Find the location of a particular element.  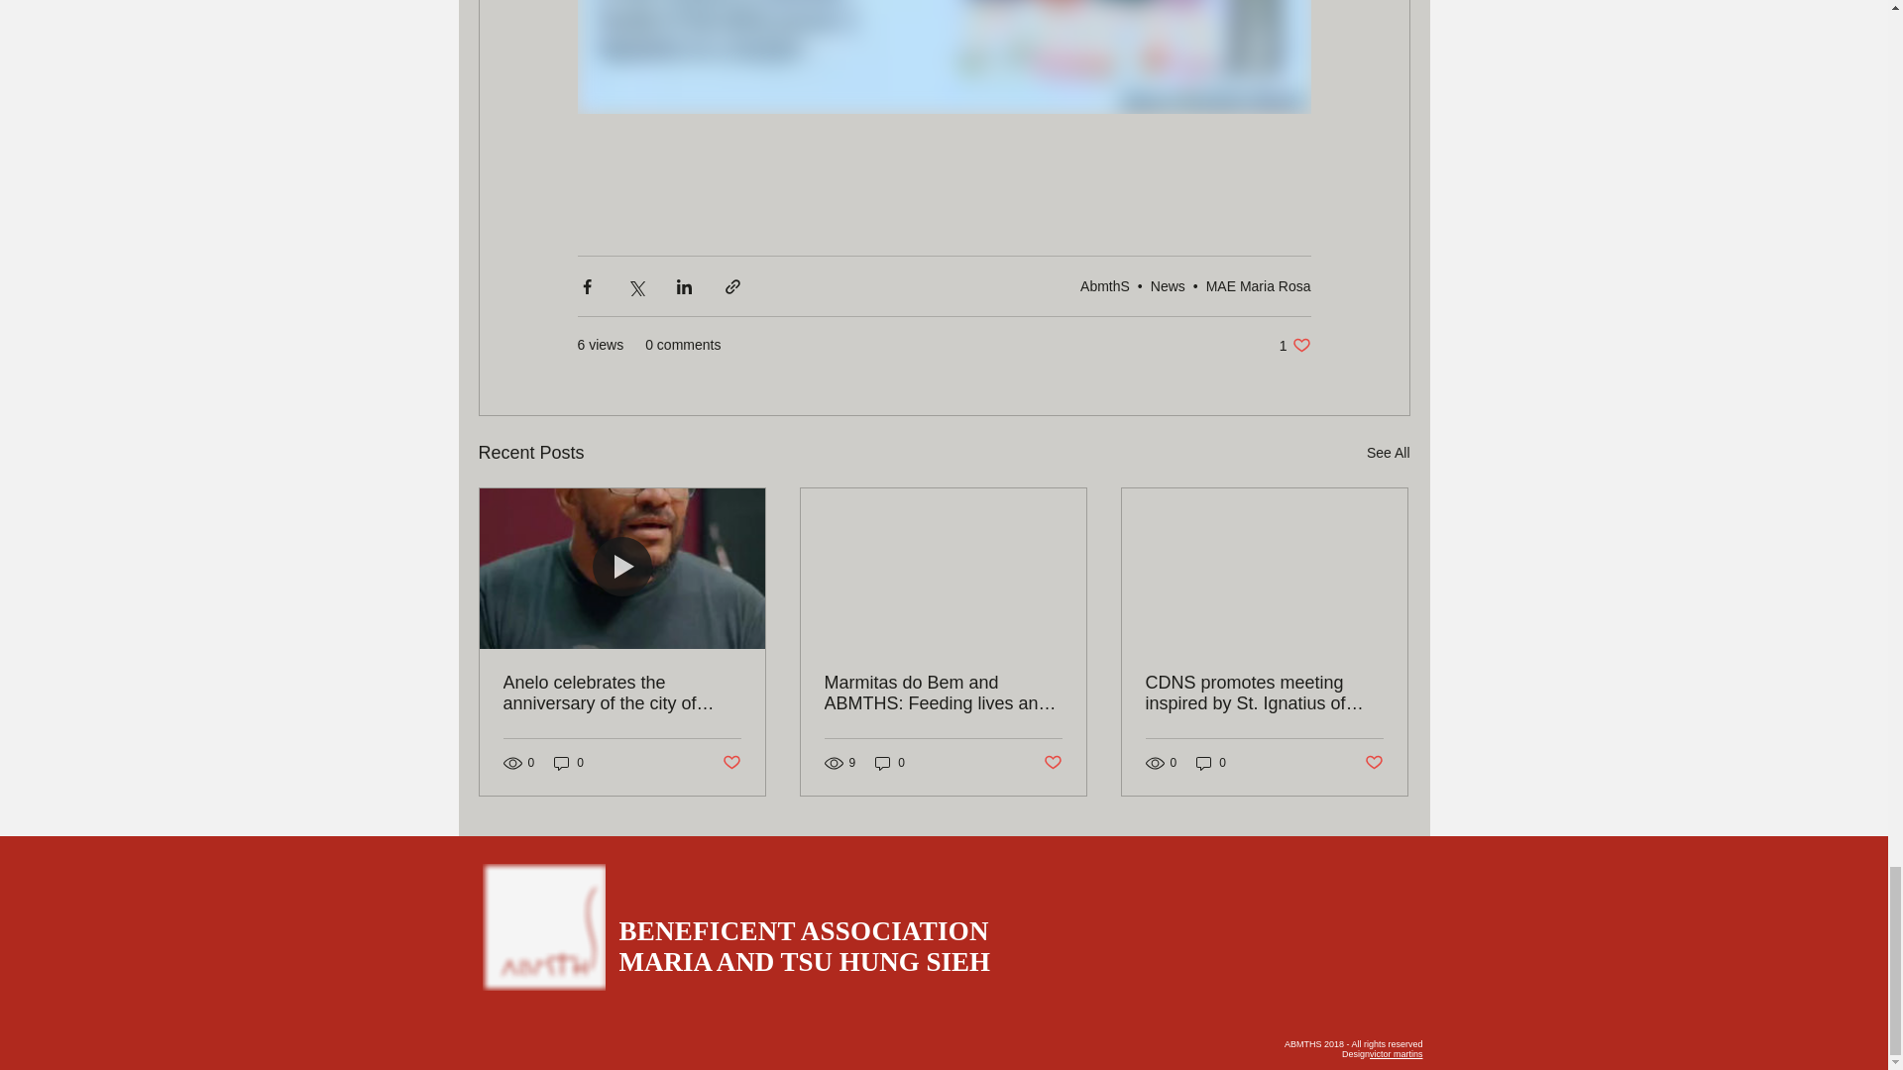

0 is located at coordinates (1211, 763).